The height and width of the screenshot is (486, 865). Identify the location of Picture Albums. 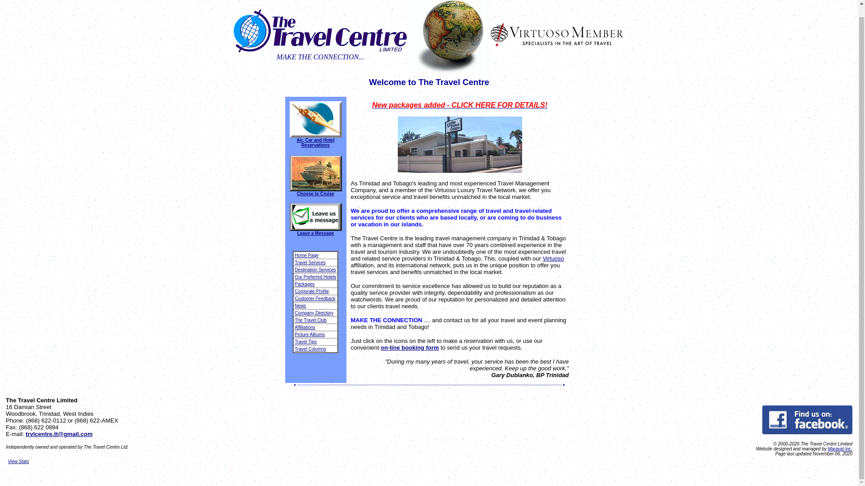
(310, 334).